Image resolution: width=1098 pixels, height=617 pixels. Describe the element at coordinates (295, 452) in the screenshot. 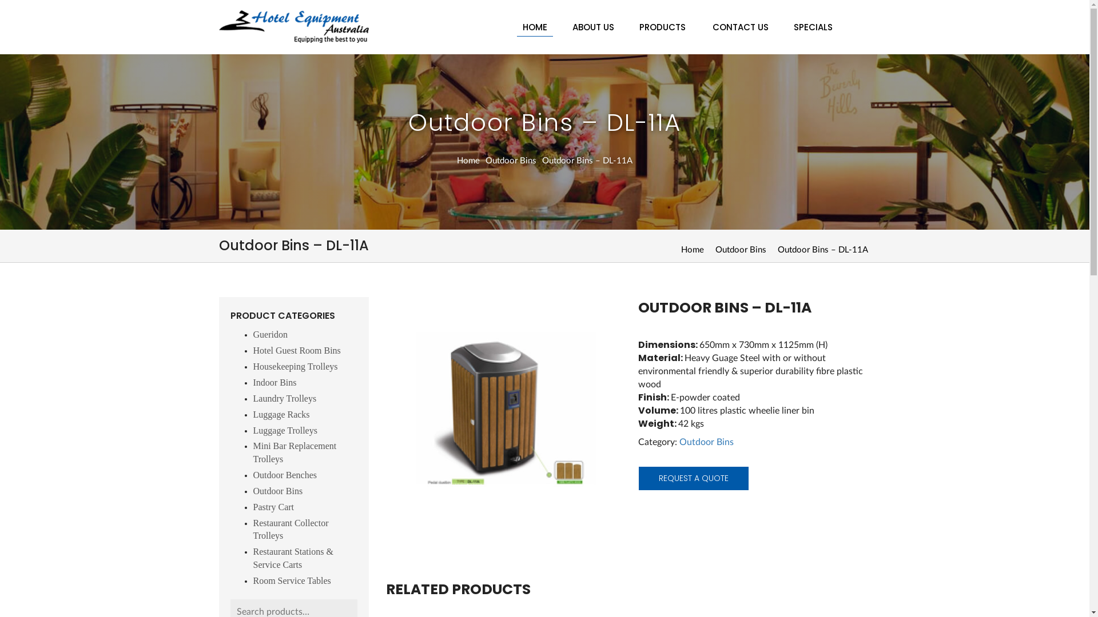

I see `Mini Bar Replacement Trolleys` at that location.